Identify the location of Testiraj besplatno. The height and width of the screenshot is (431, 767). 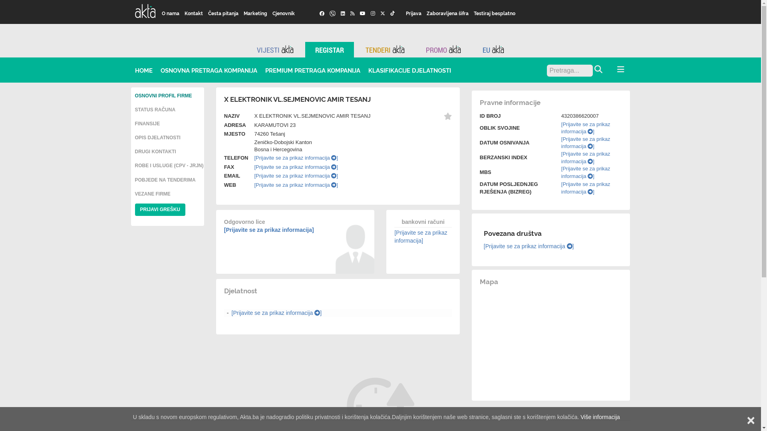
(495, 13).